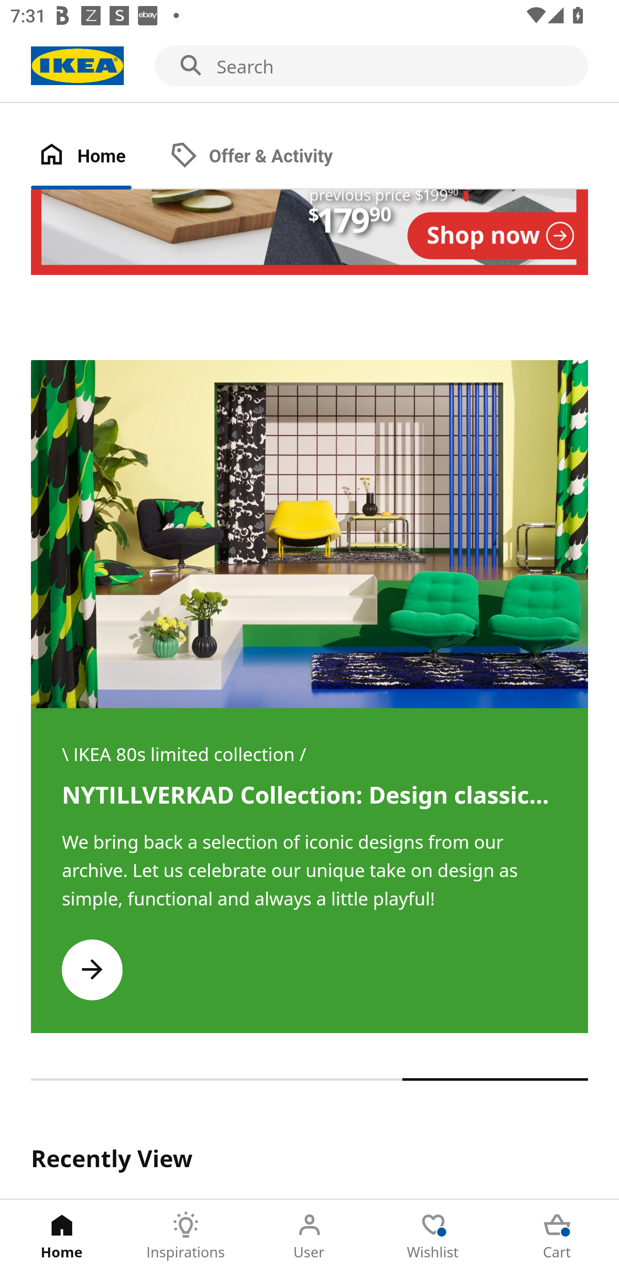  What do you see at coordinates (186, 1236) in the screenshot?
I see `Inspirations
Tab 2 of 5` at bounding box center [186, 1236].